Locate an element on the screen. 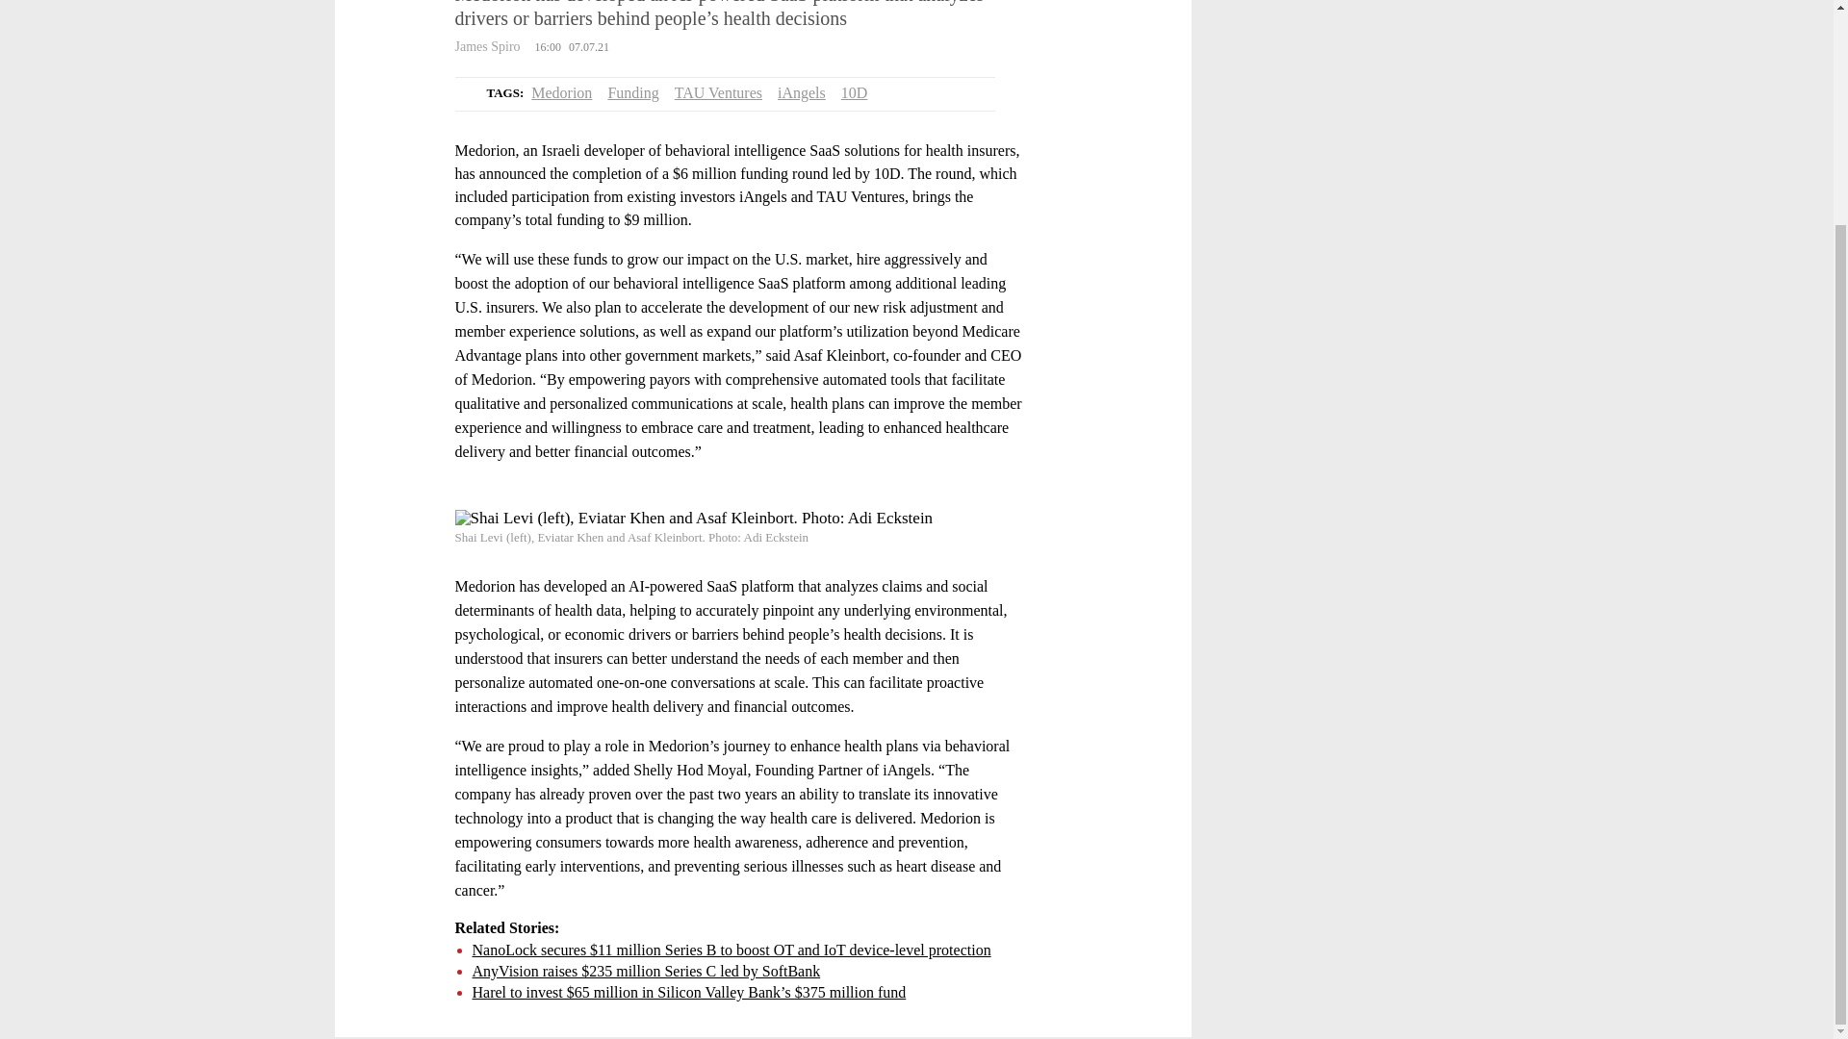  Linkedin is located at coordinates (395, 17).